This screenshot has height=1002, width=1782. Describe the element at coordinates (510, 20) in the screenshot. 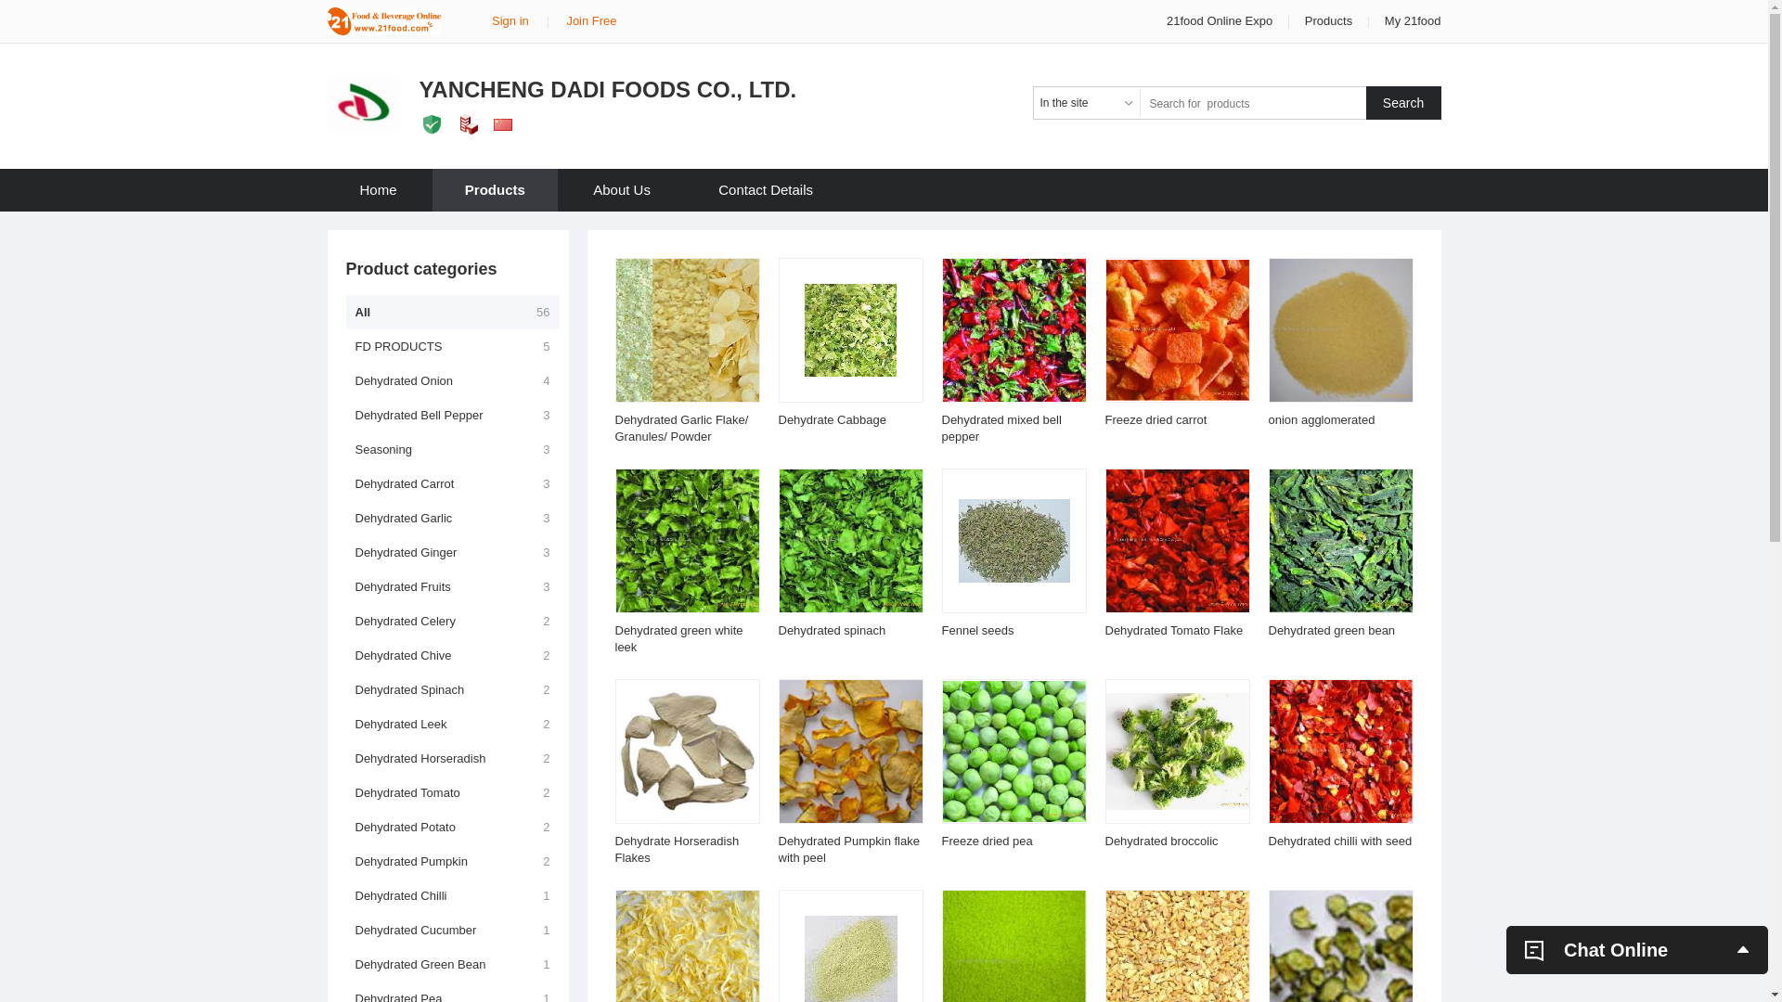

I see `Sign in` at that location.